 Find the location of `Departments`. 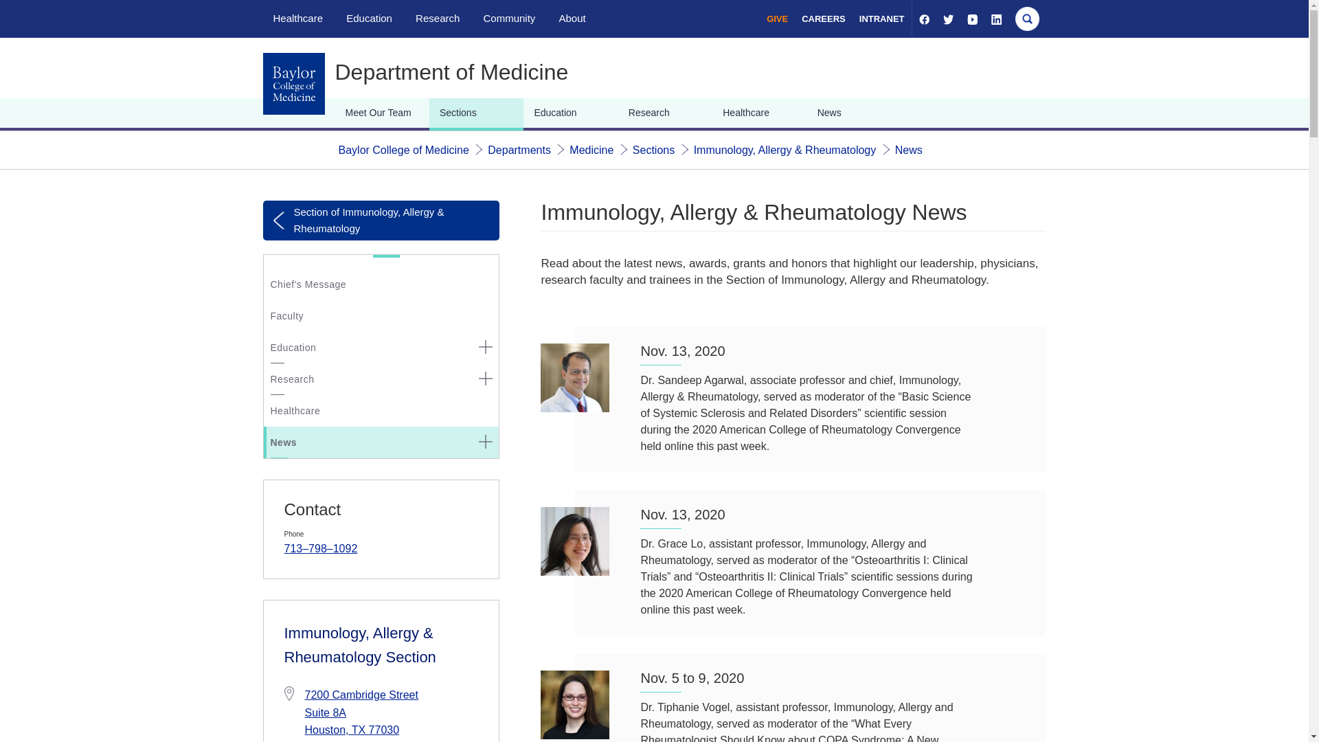

Departments is located at coordinates (519, 150).